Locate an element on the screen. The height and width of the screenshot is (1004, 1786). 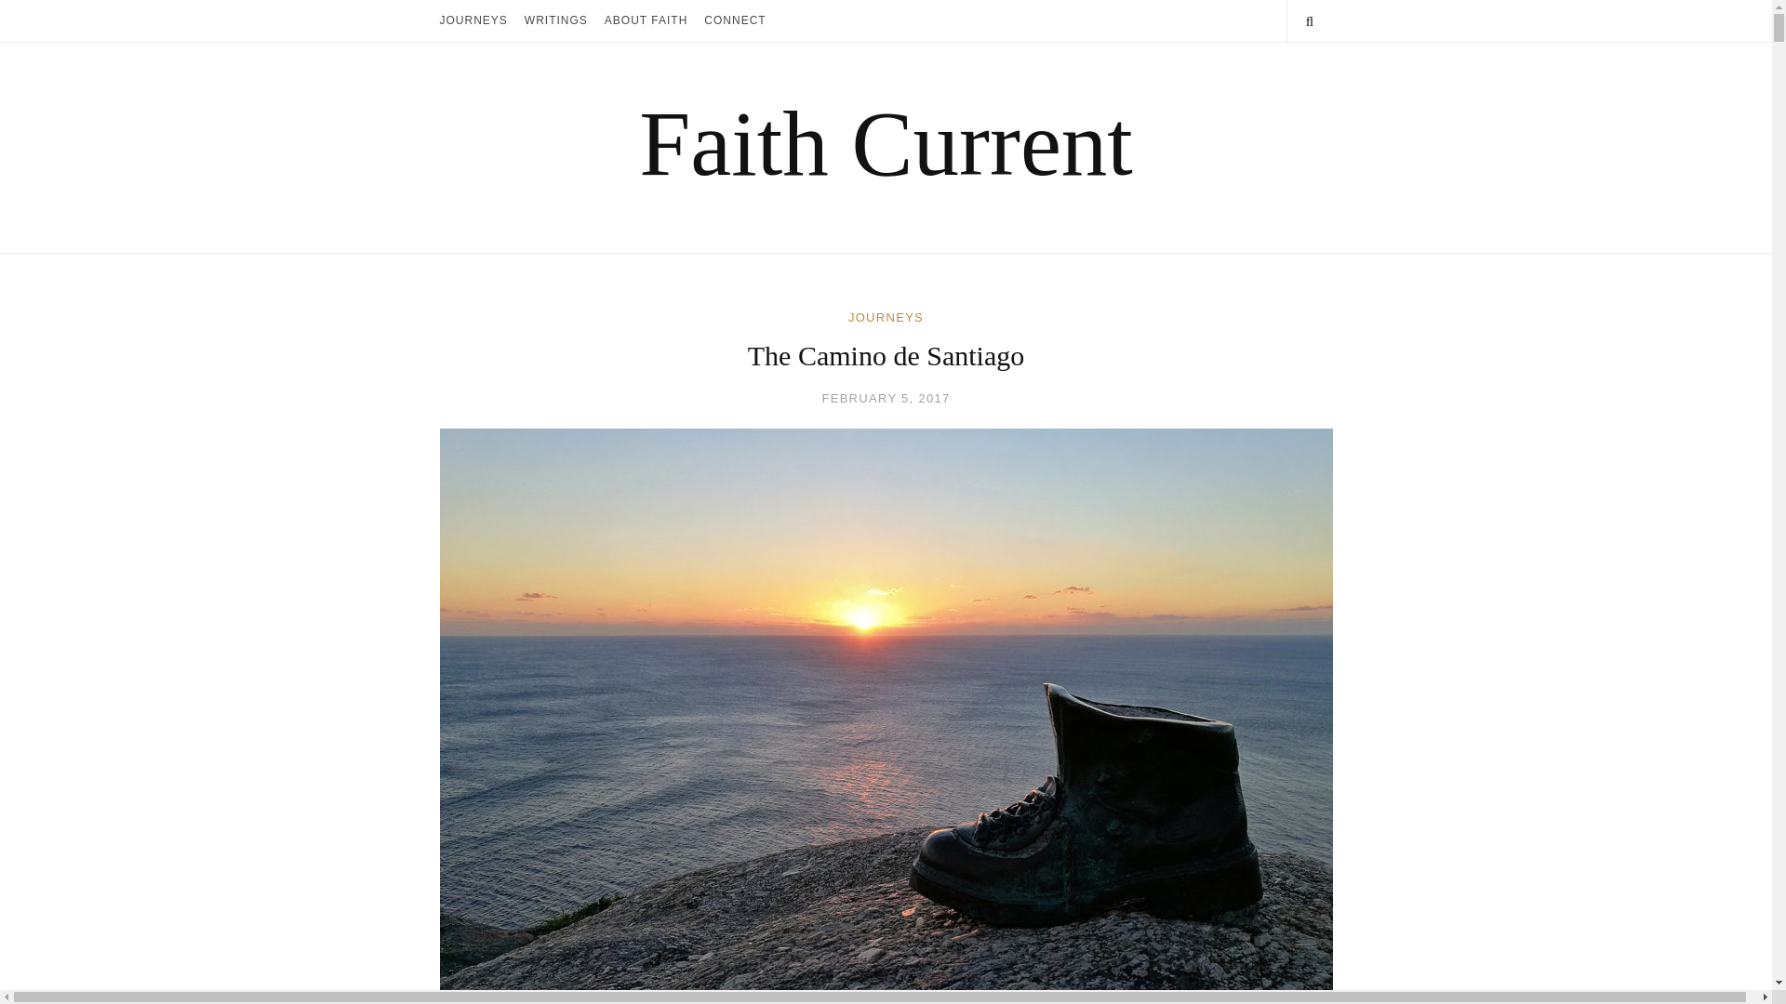
ABOUT FAITH is located at coordinates (646, 20).